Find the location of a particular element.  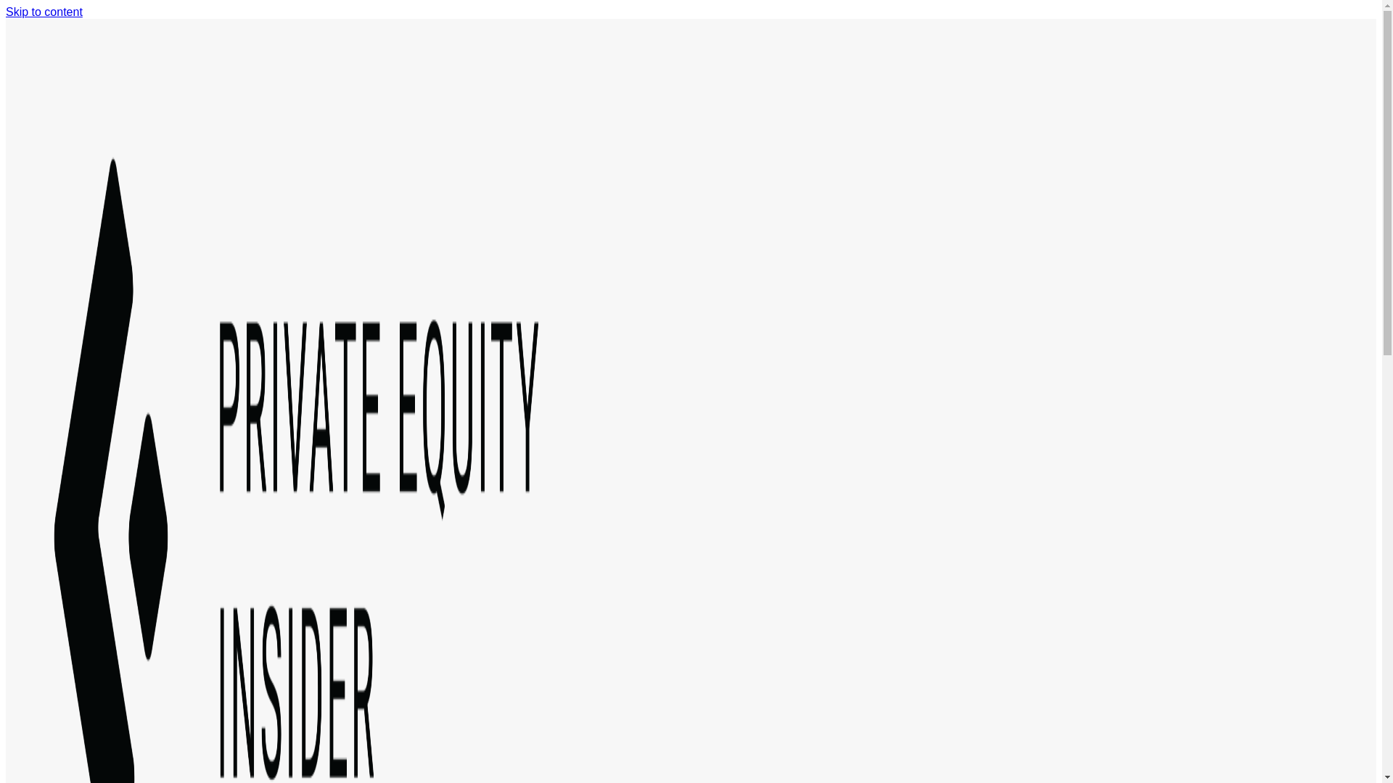

Skip to content is located at coordinates (44, 12).